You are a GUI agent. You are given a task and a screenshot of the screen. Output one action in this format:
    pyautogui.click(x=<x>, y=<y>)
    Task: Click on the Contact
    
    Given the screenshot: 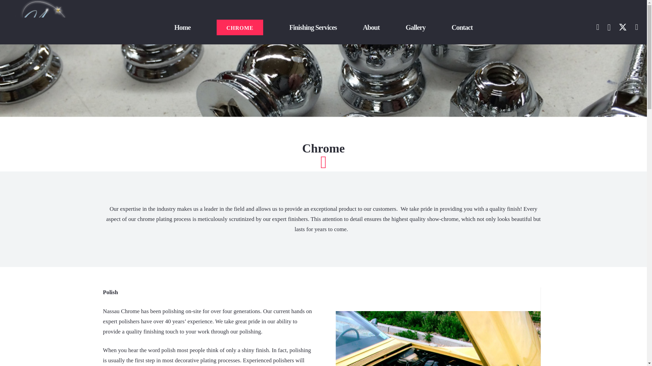 What is the action you would take?
    pyautogui.click(x=462, y=27)
    